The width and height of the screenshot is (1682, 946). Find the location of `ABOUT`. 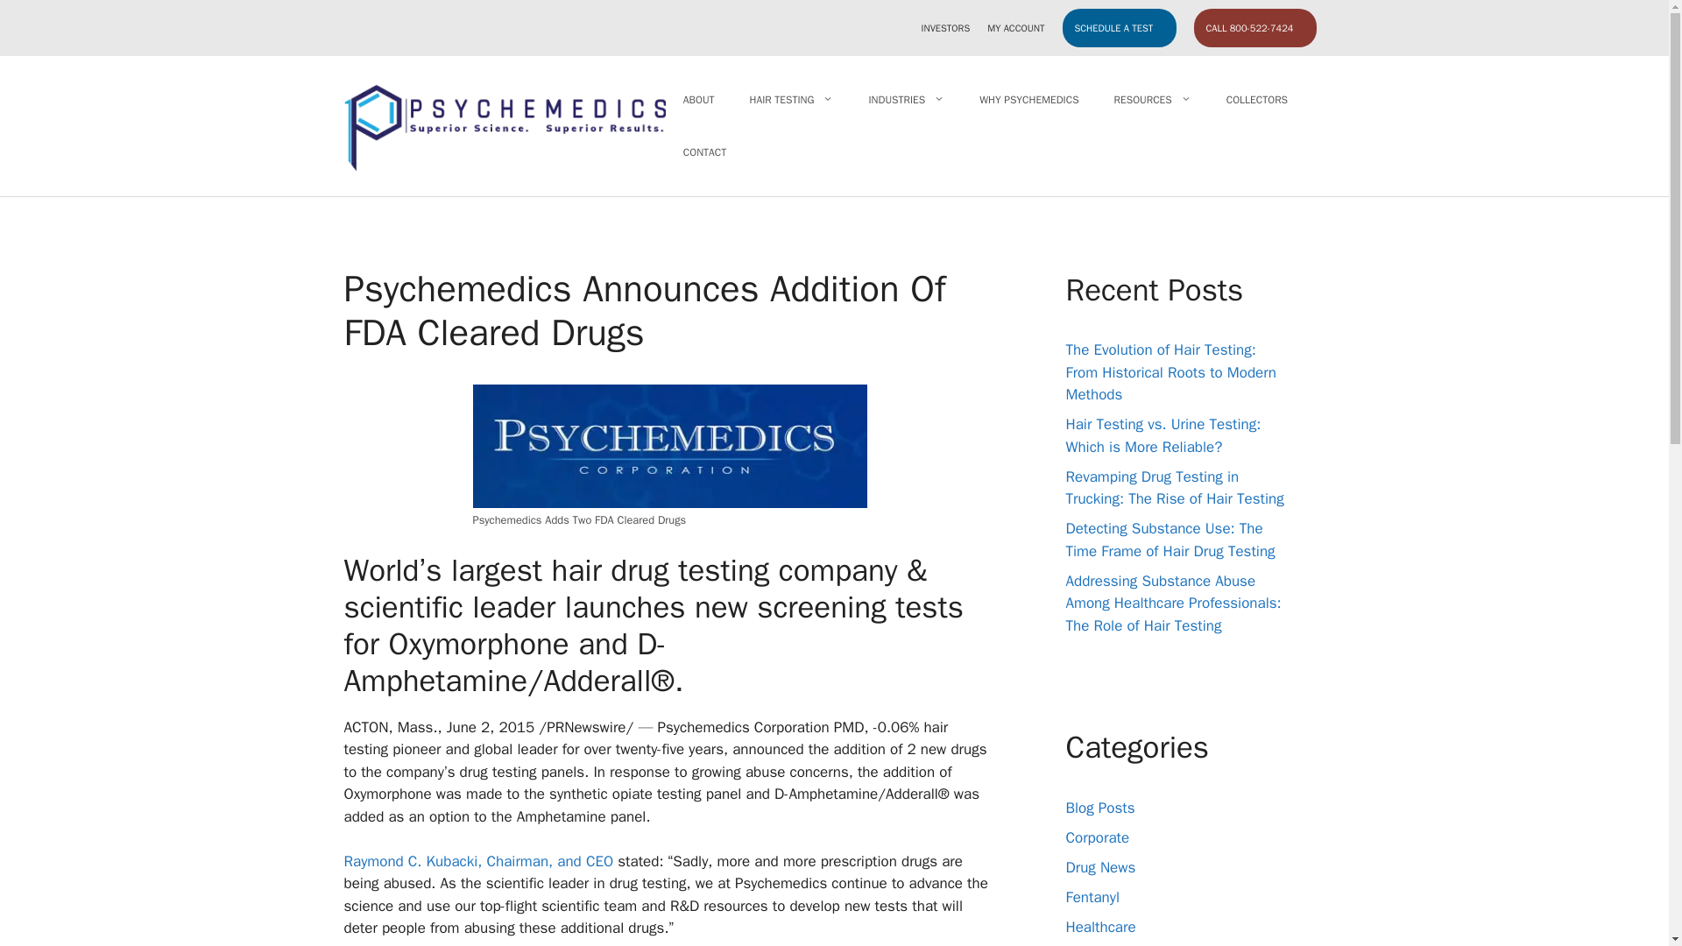

ABOUT is located at coordinates (699, 100).